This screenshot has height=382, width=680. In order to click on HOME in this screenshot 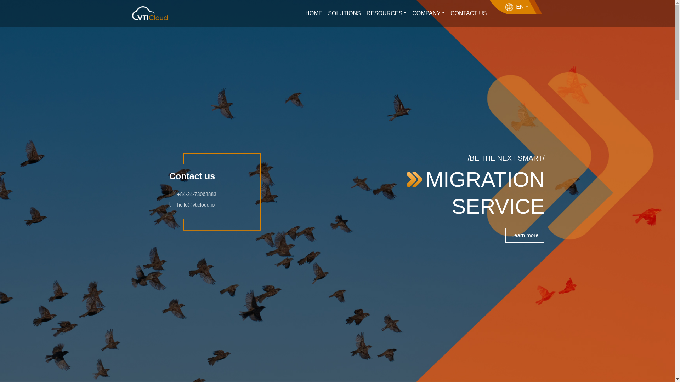, I will do `click(314, 13)`.